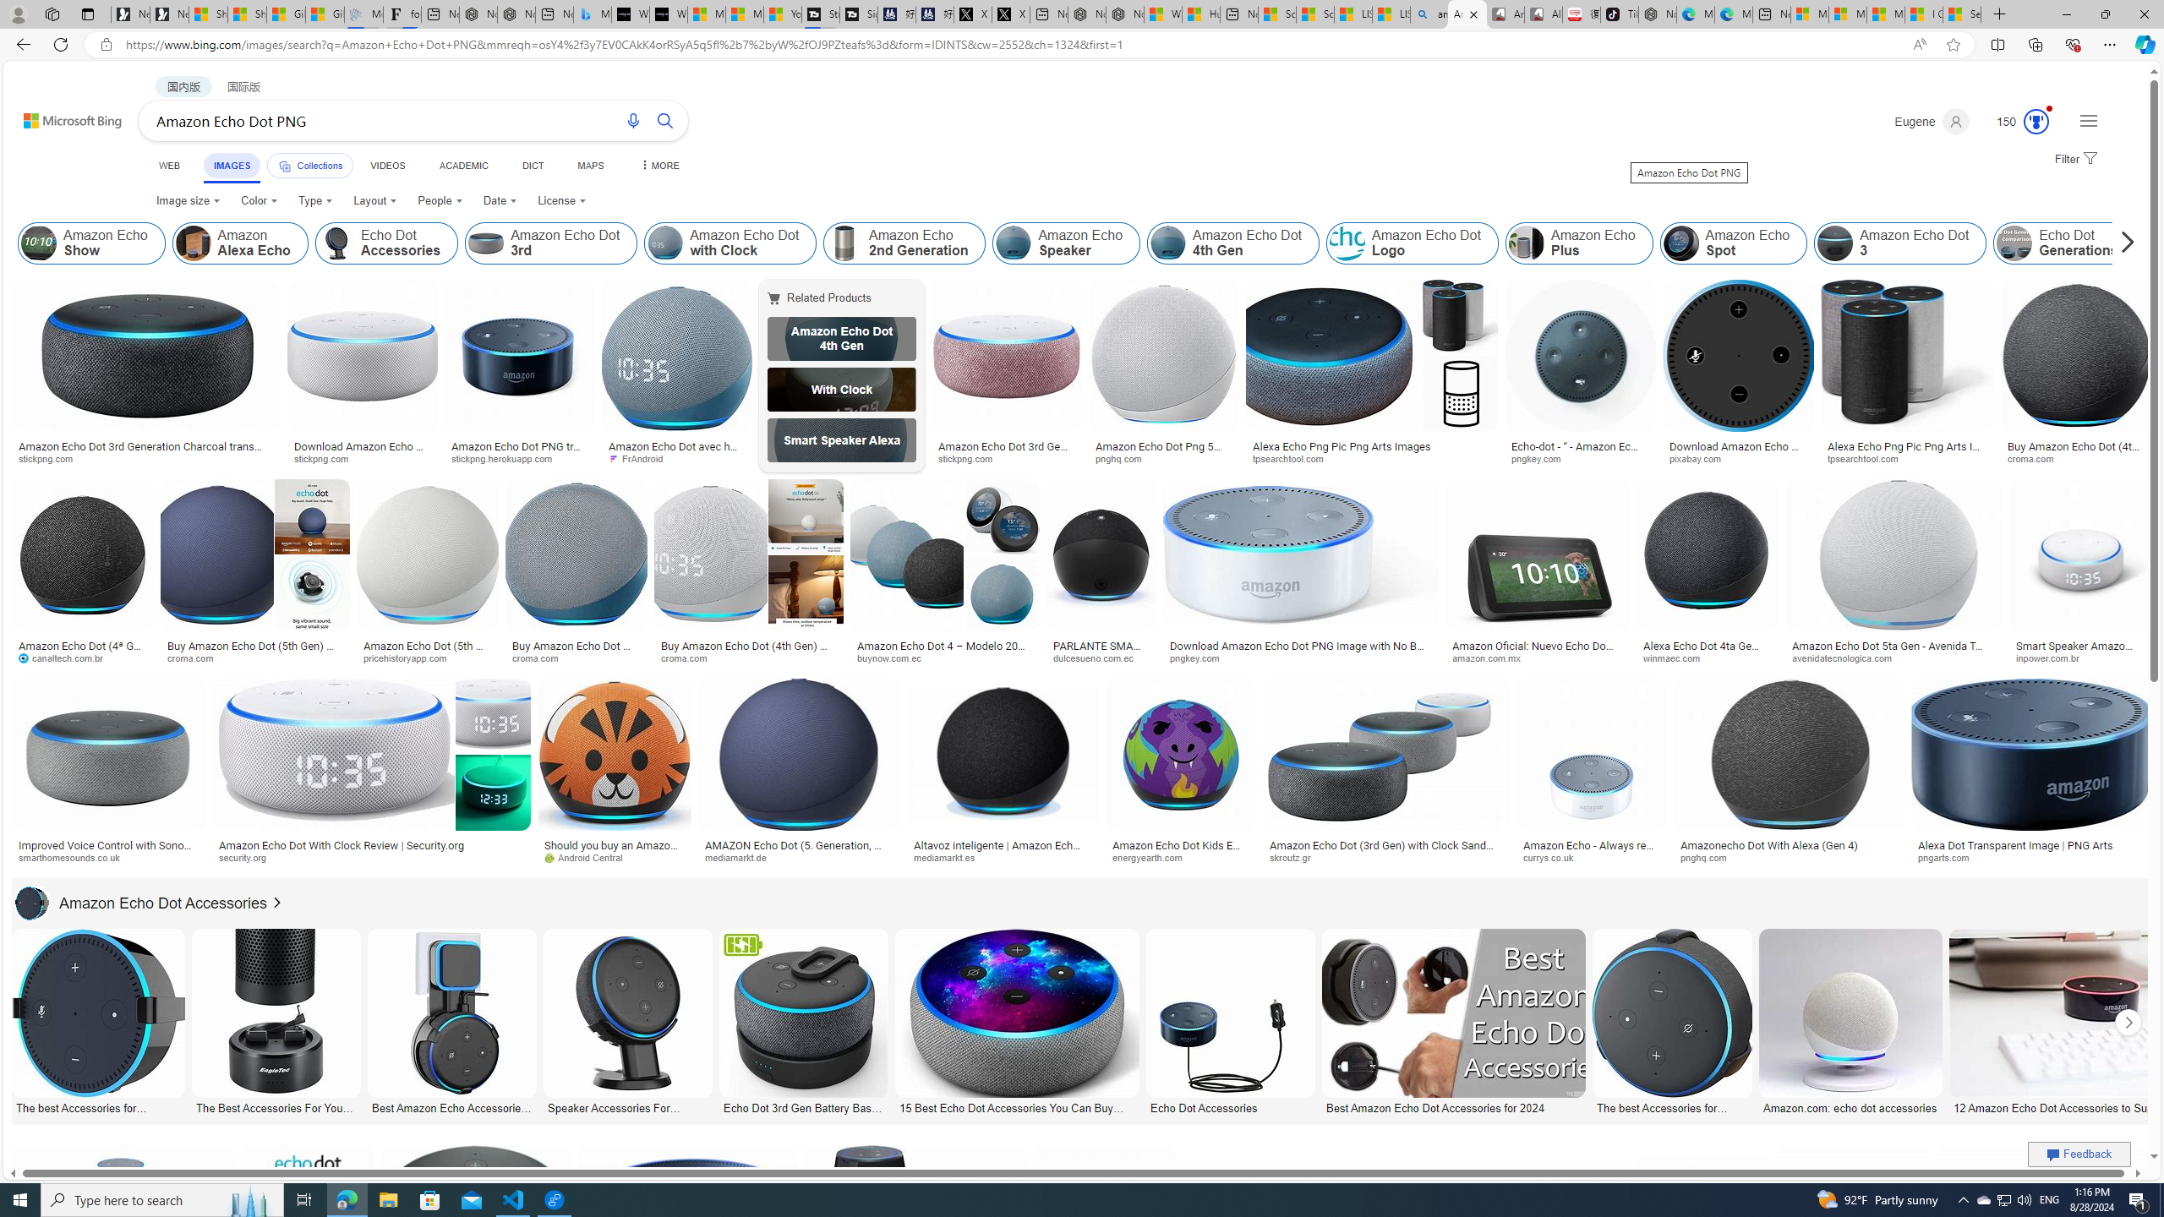 The width and height of the screenshot is (2164, 1217). Describe the element at coordinates (1591, 851) in the screenshot. I see `Amazon Echo - Always ready, connected and fast. Just ask.` at that location.